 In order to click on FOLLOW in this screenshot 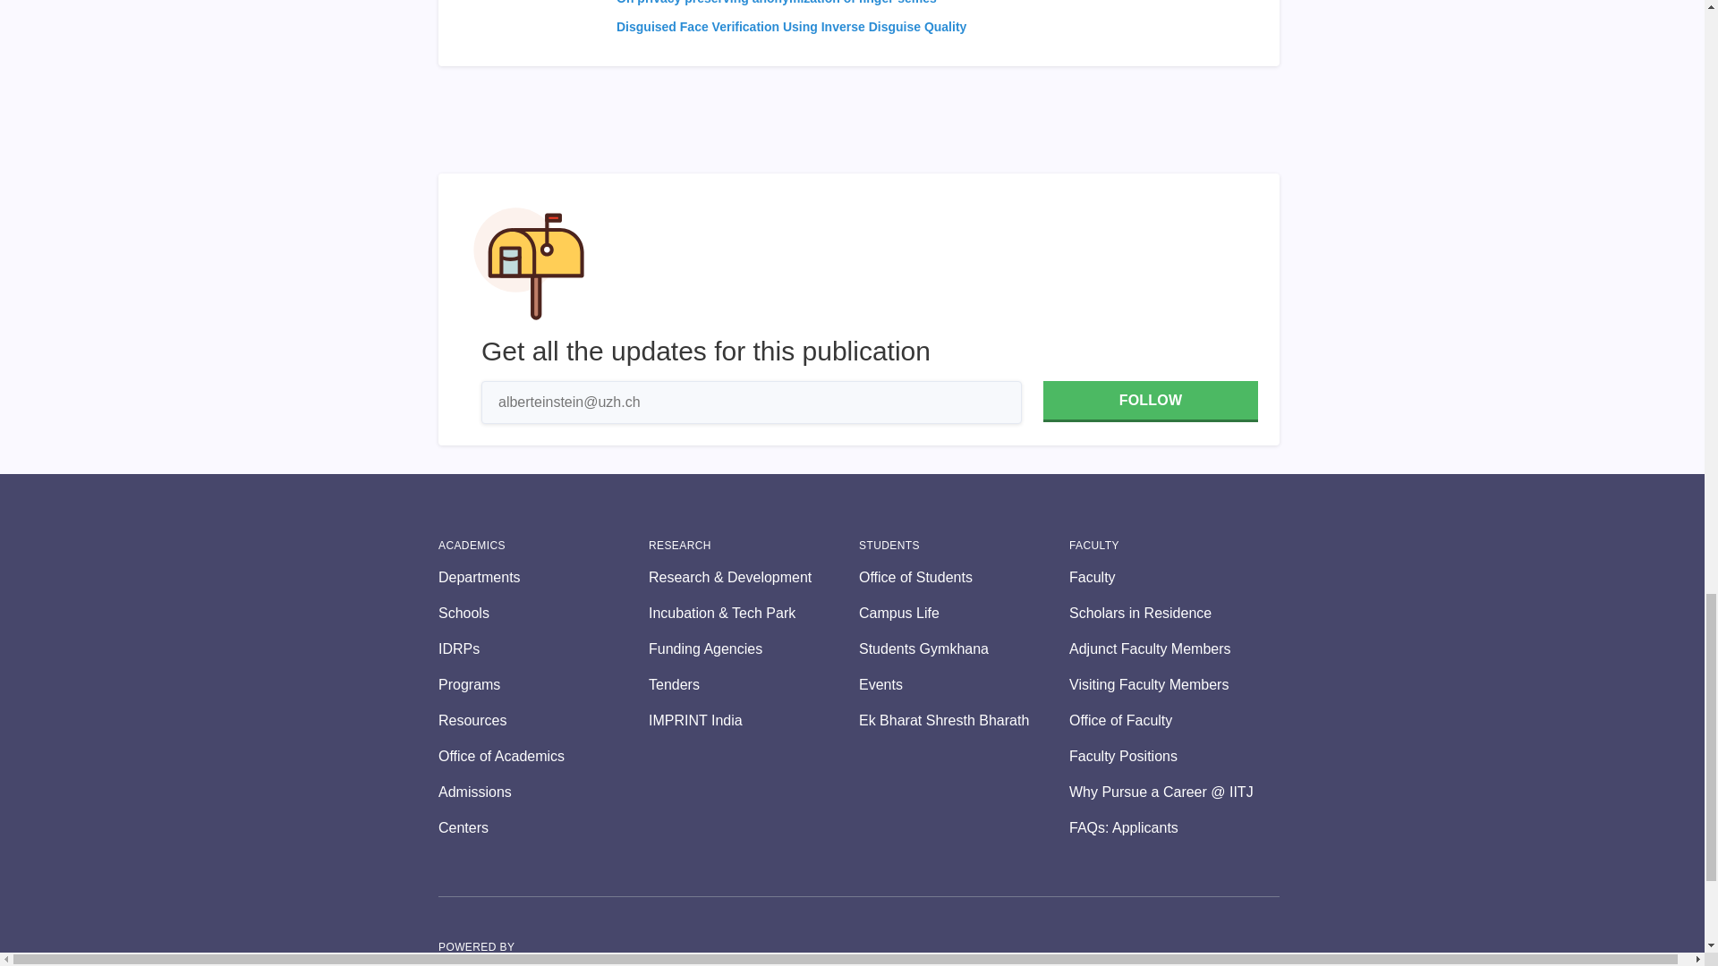, I will do `click(1150, 401)`.